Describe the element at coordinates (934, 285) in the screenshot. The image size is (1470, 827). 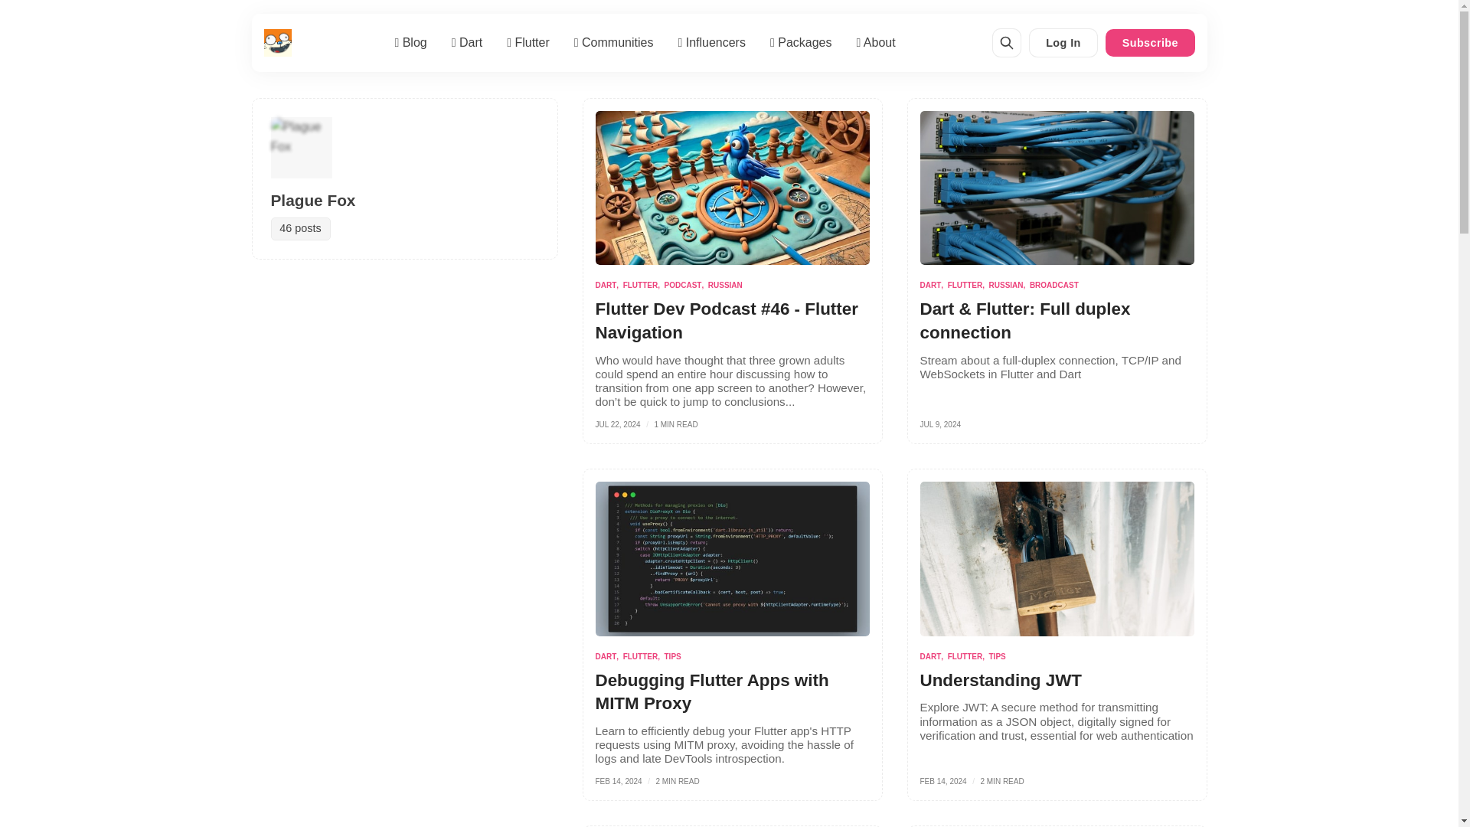
I see `DART` at that location.